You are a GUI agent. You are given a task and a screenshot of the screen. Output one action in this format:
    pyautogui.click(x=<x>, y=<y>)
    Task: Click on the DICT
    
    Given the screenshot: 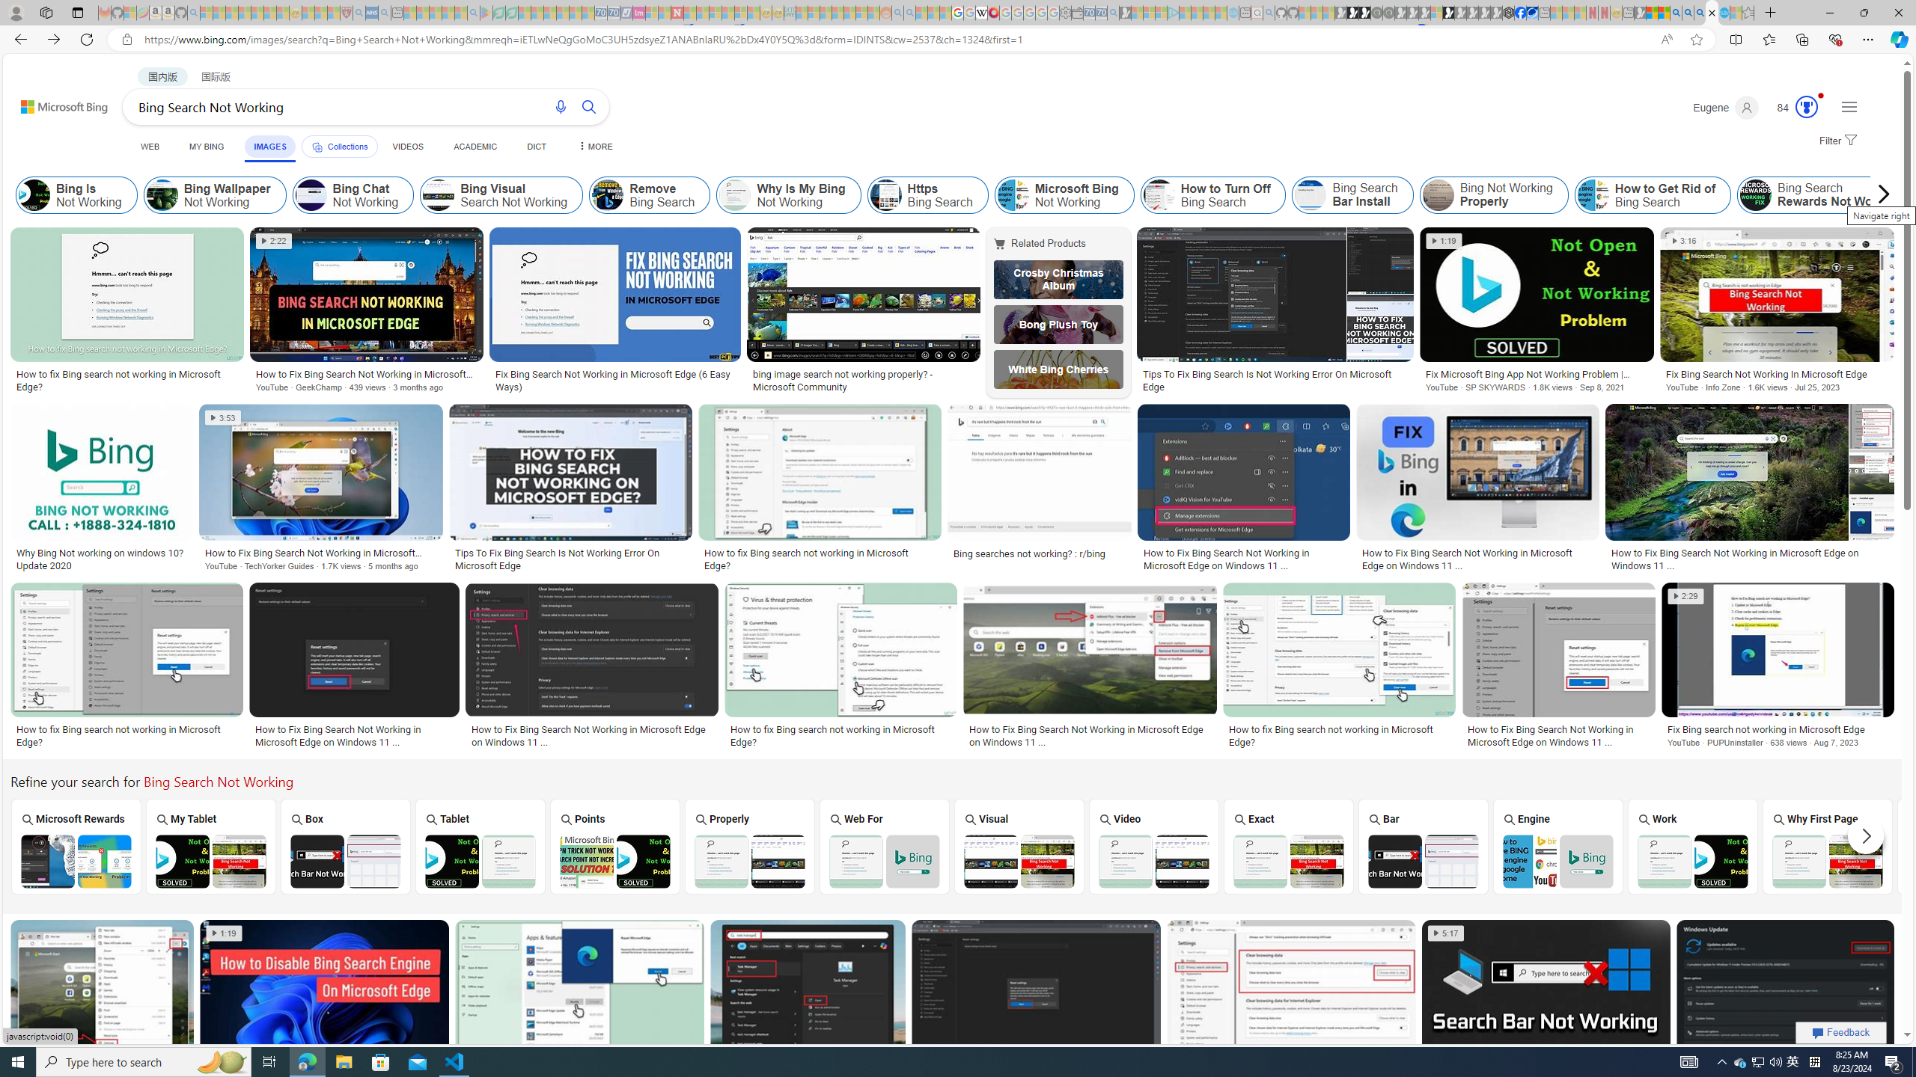 What is the action you would take?
    pyautogui.click(x=536, y=147)
    